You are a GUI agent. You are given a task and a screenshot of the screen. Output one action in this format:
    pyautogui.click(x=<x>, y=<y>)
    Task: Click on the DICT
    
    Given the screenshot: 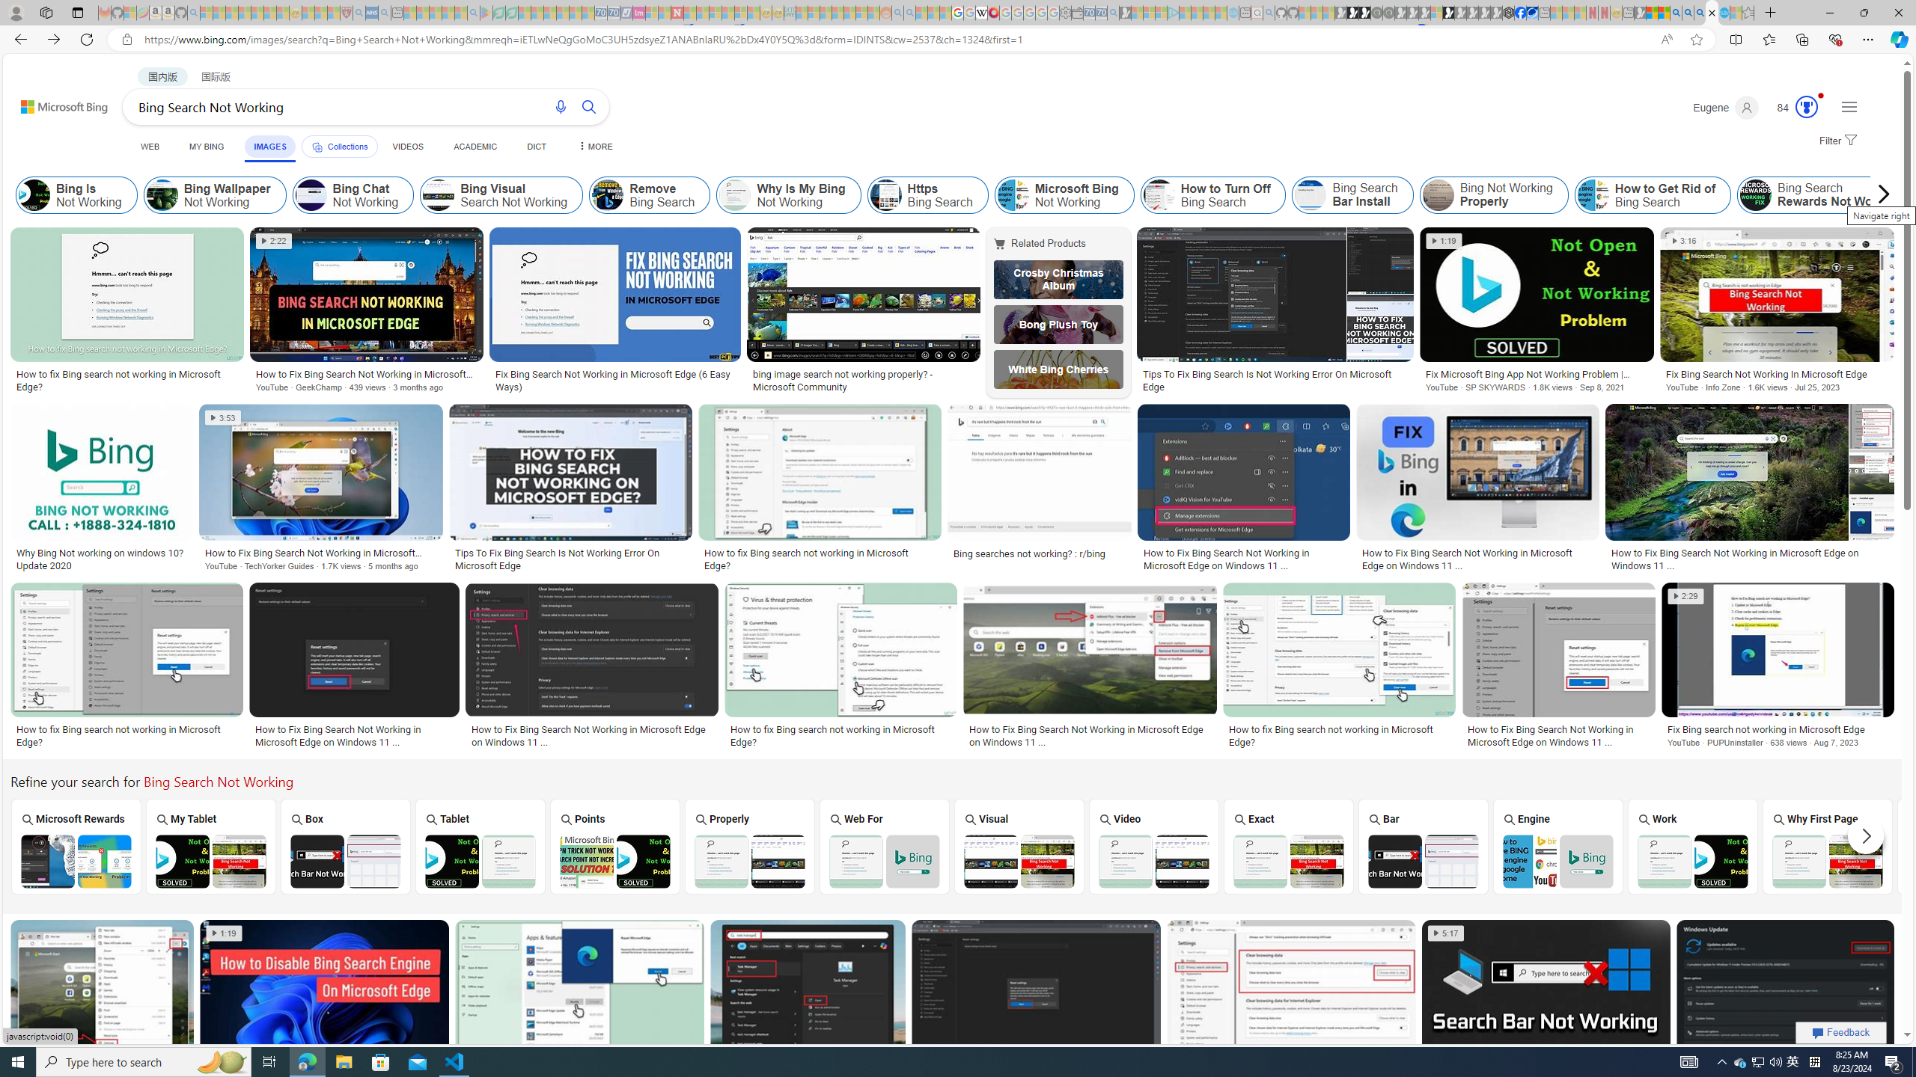 What is the action you would take?
    pyautogui.click(x=536, y=147)
    